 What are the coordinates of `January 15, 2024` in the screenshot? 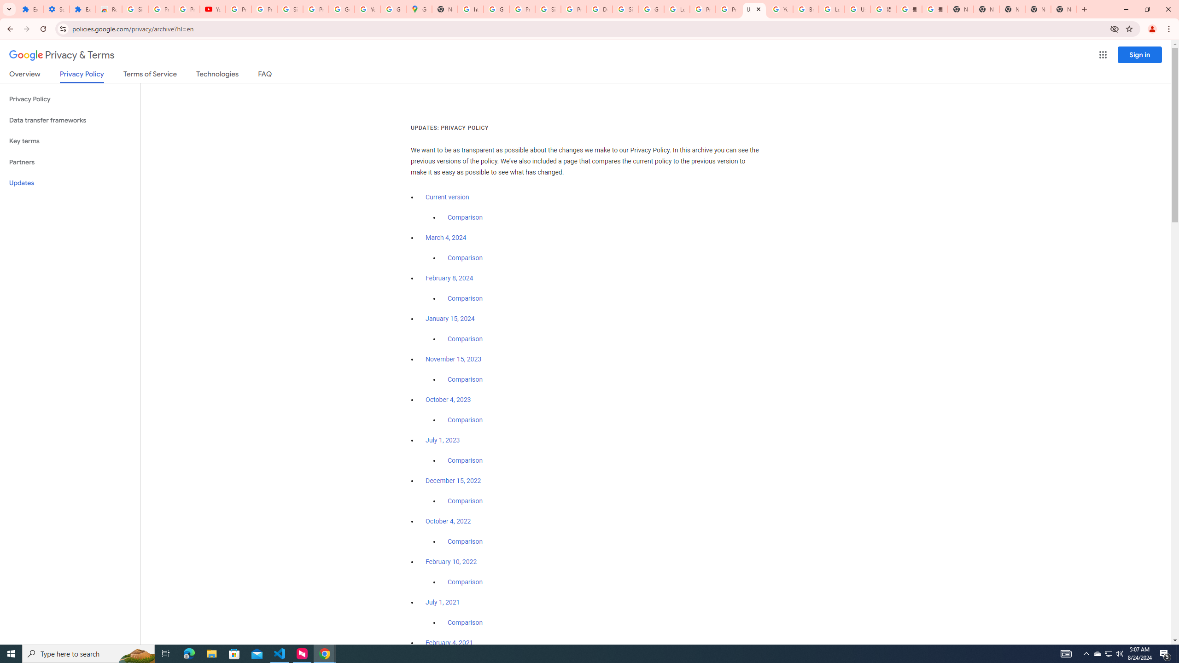 It's located at (450, 319).